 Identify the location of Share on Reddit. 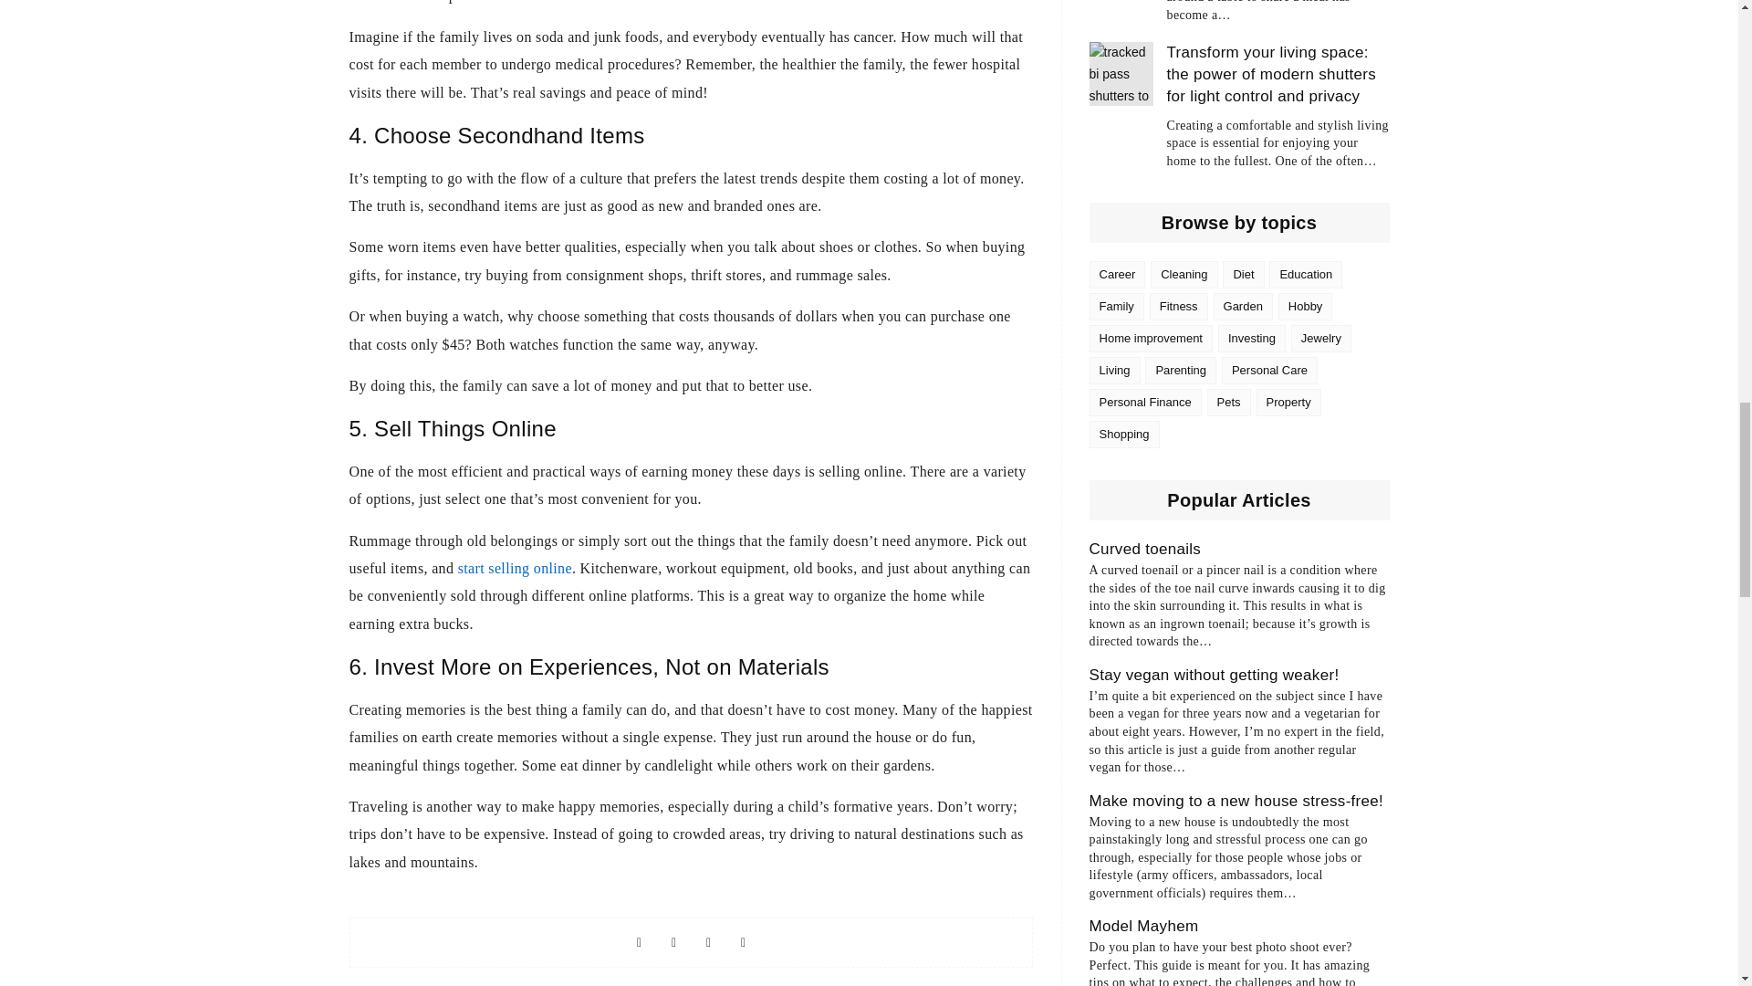
(743, 942).